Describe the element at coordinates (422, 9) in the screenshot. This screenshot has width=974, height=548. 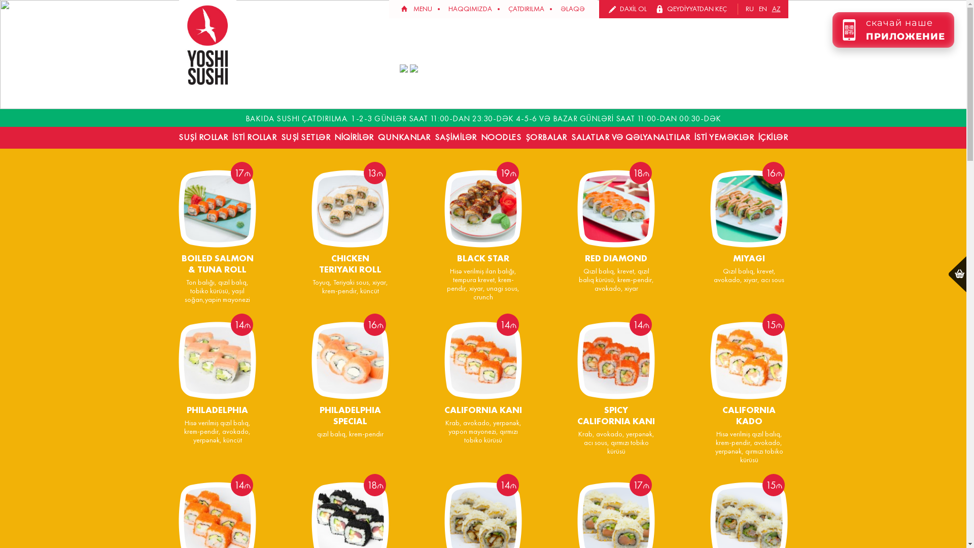
I see `MENU` at that location.